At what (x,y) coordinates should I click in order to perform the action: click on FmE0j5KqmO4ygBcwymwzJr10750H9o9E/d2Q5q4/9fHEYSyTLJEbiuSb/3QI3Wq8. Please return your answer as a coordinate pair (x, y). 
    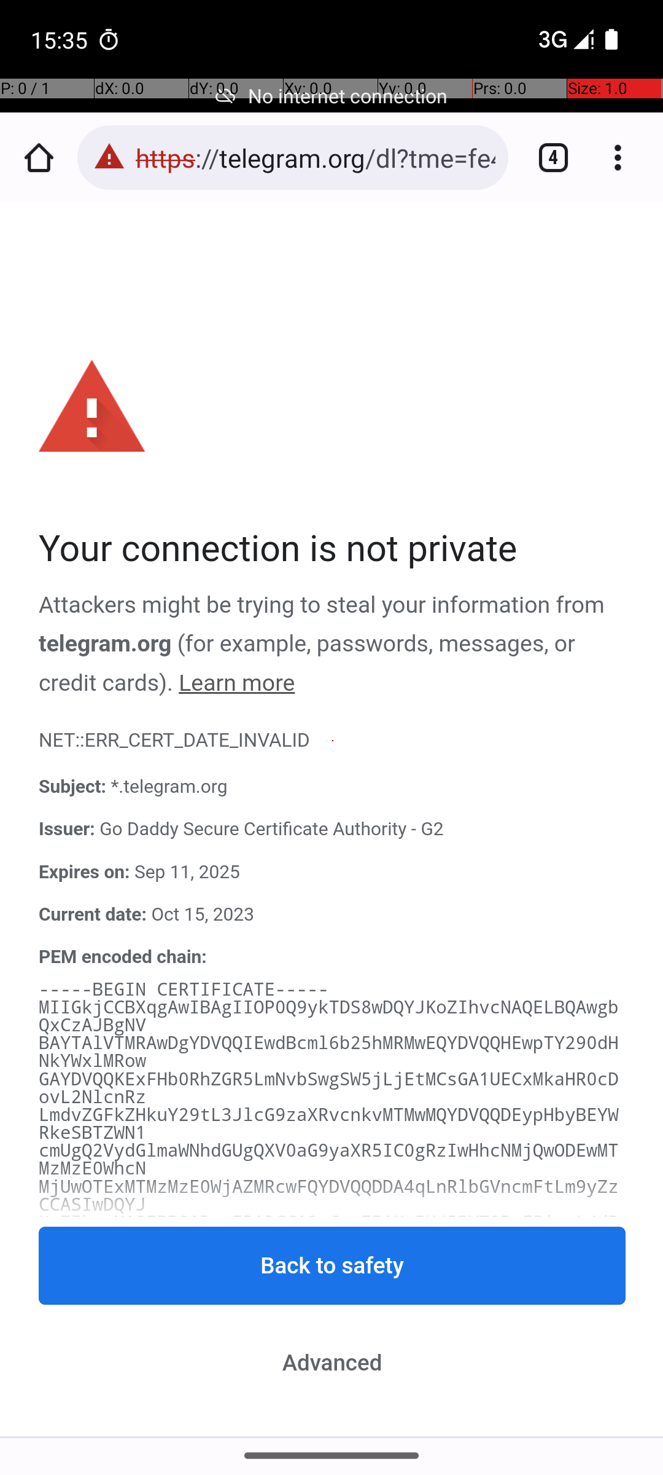
    Looking at the image, I should click on (329, 1339).